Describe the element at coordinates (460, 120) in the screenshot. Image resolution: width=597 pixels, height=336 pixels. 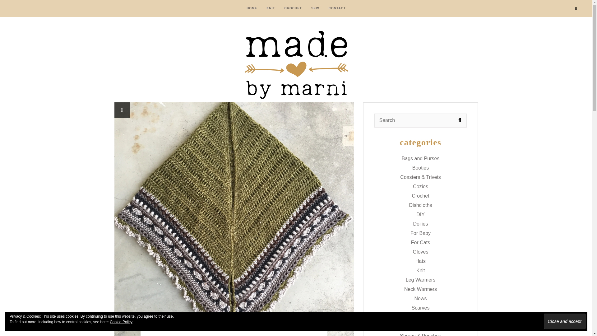
I see `Search` at that location.